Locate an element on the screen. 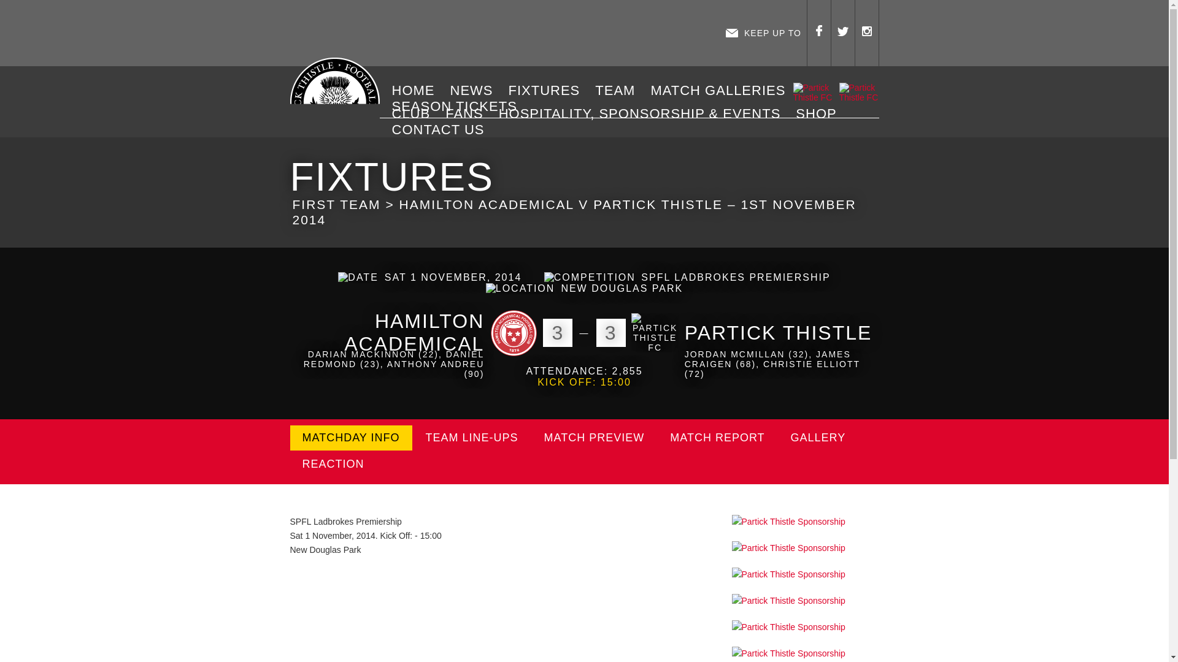 This screenshot has height=662, width=1178. REACTION is located at coordinates (333, 463).